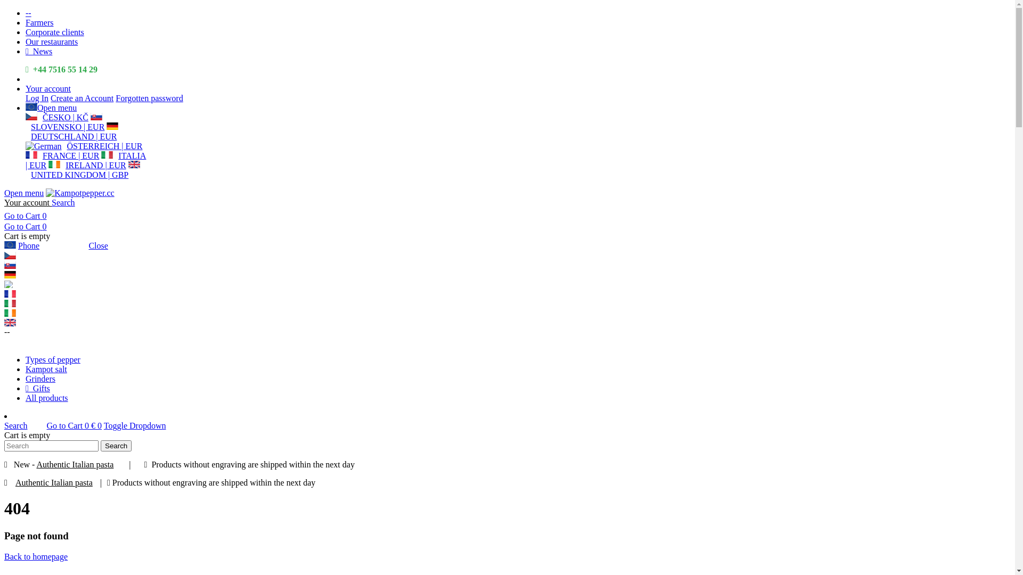  What do you see at coordinates (134, 165) in the screenshot?
I see `English` at bounding box center [134, 165].